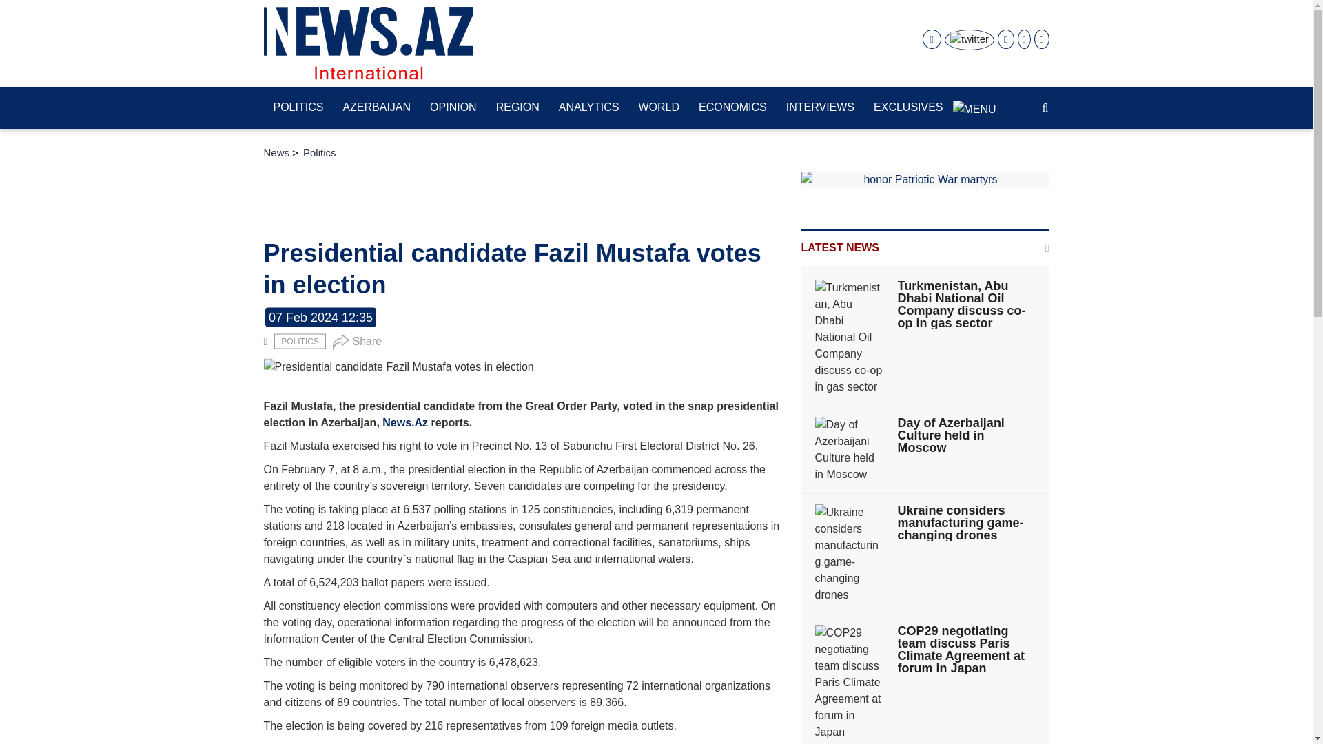 The width and height of the screenshot is (1323, 744). I want to click on News.Az, so click(285, 743).